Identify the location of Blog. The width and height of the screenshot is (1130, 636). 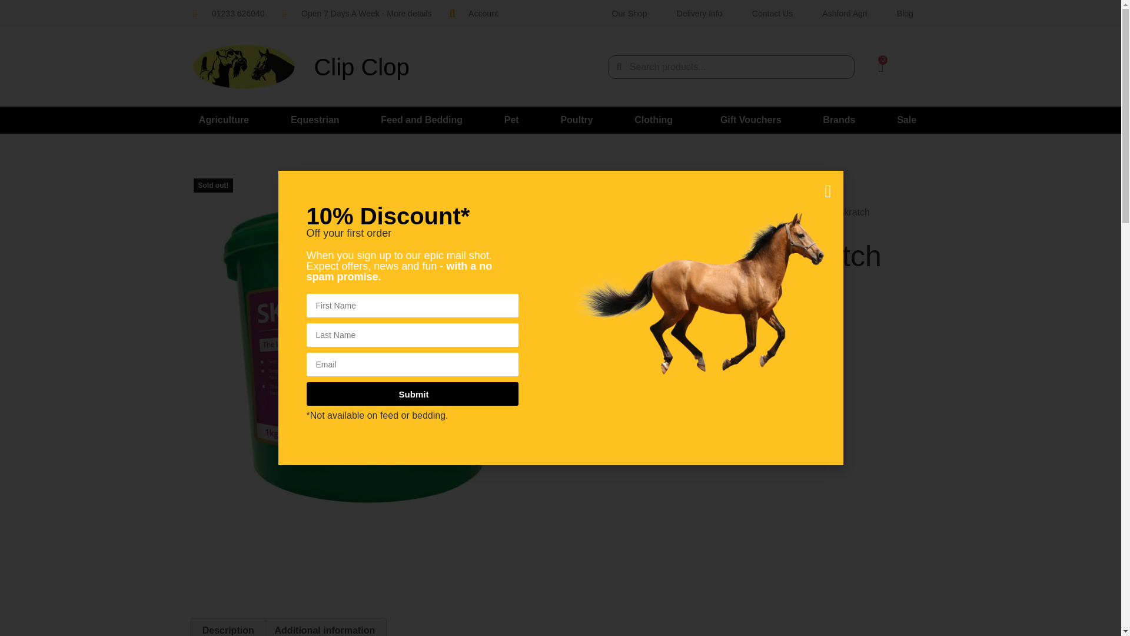
(905, 14).